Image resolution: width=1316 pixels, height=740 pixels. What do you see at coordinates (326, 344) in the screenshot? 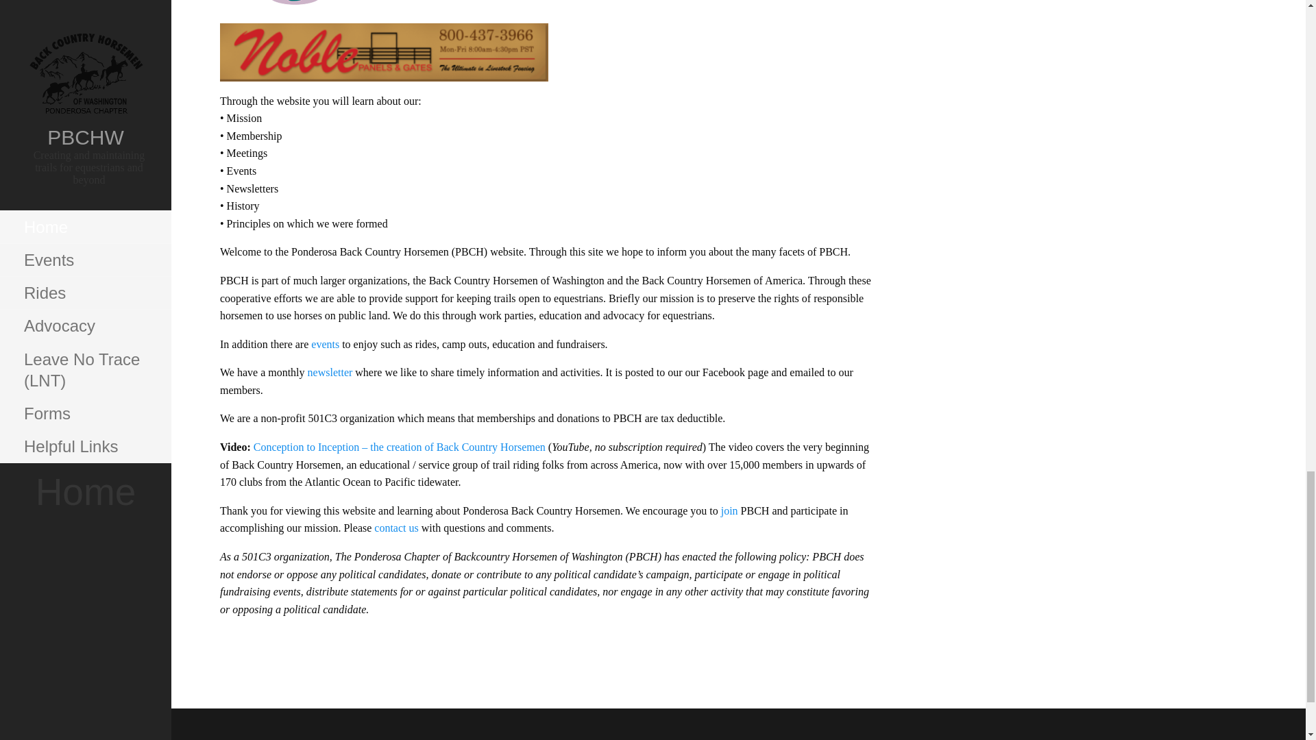
I see `events` at bounding box center [326, 344].